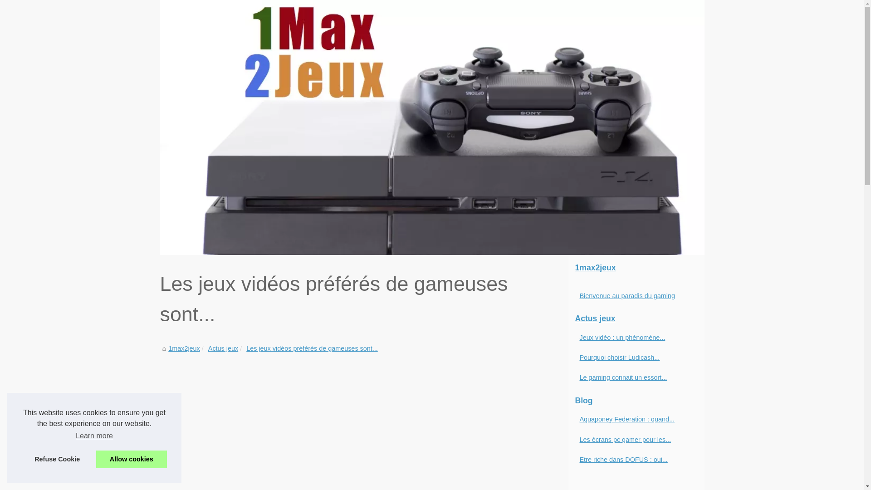 Image resolution: width=871 pixels, height=490 pixels. I want to click on Refuse Cookie, so click(57, 459).